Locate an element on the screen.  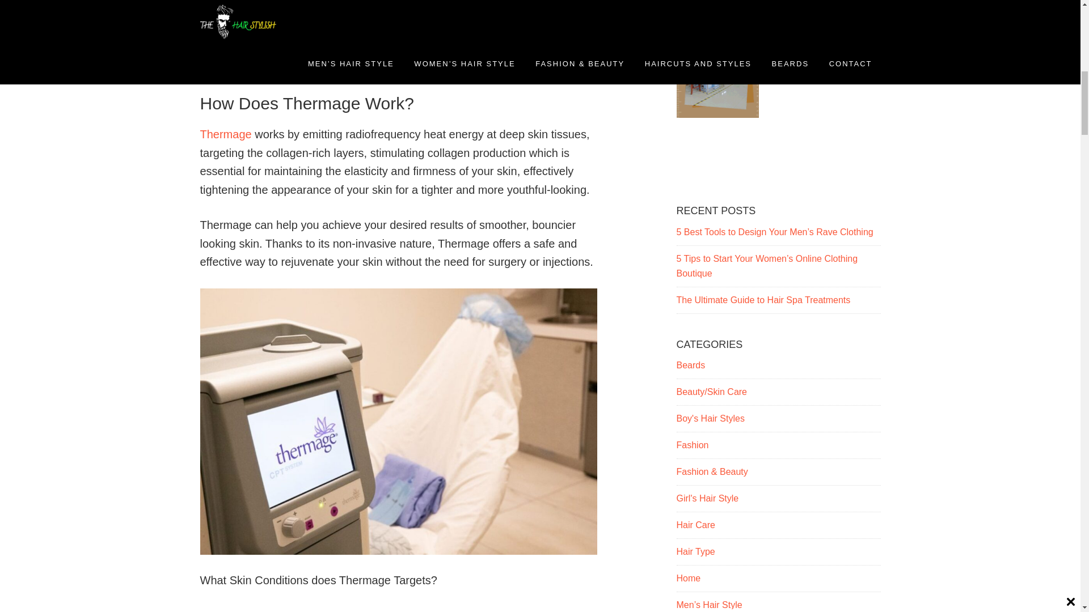
Thermage is located at coordinates (225, 134).